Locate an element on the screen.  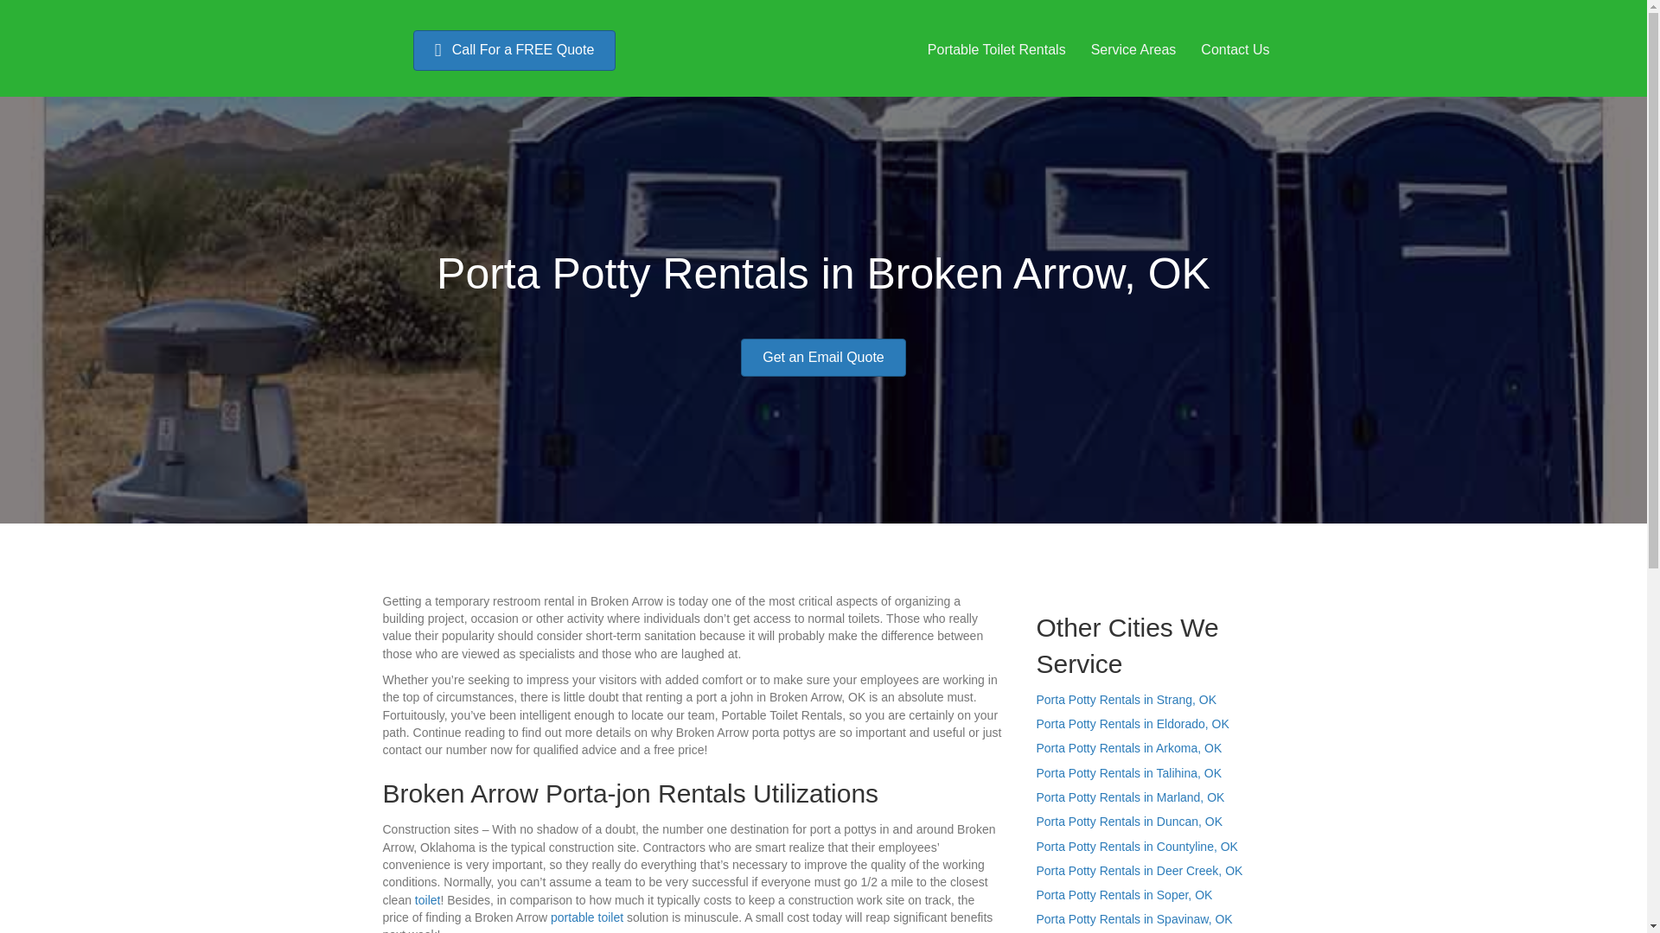
Porta Potty Rentals in Eldorado, OK is located at coordinates (1132, 724).